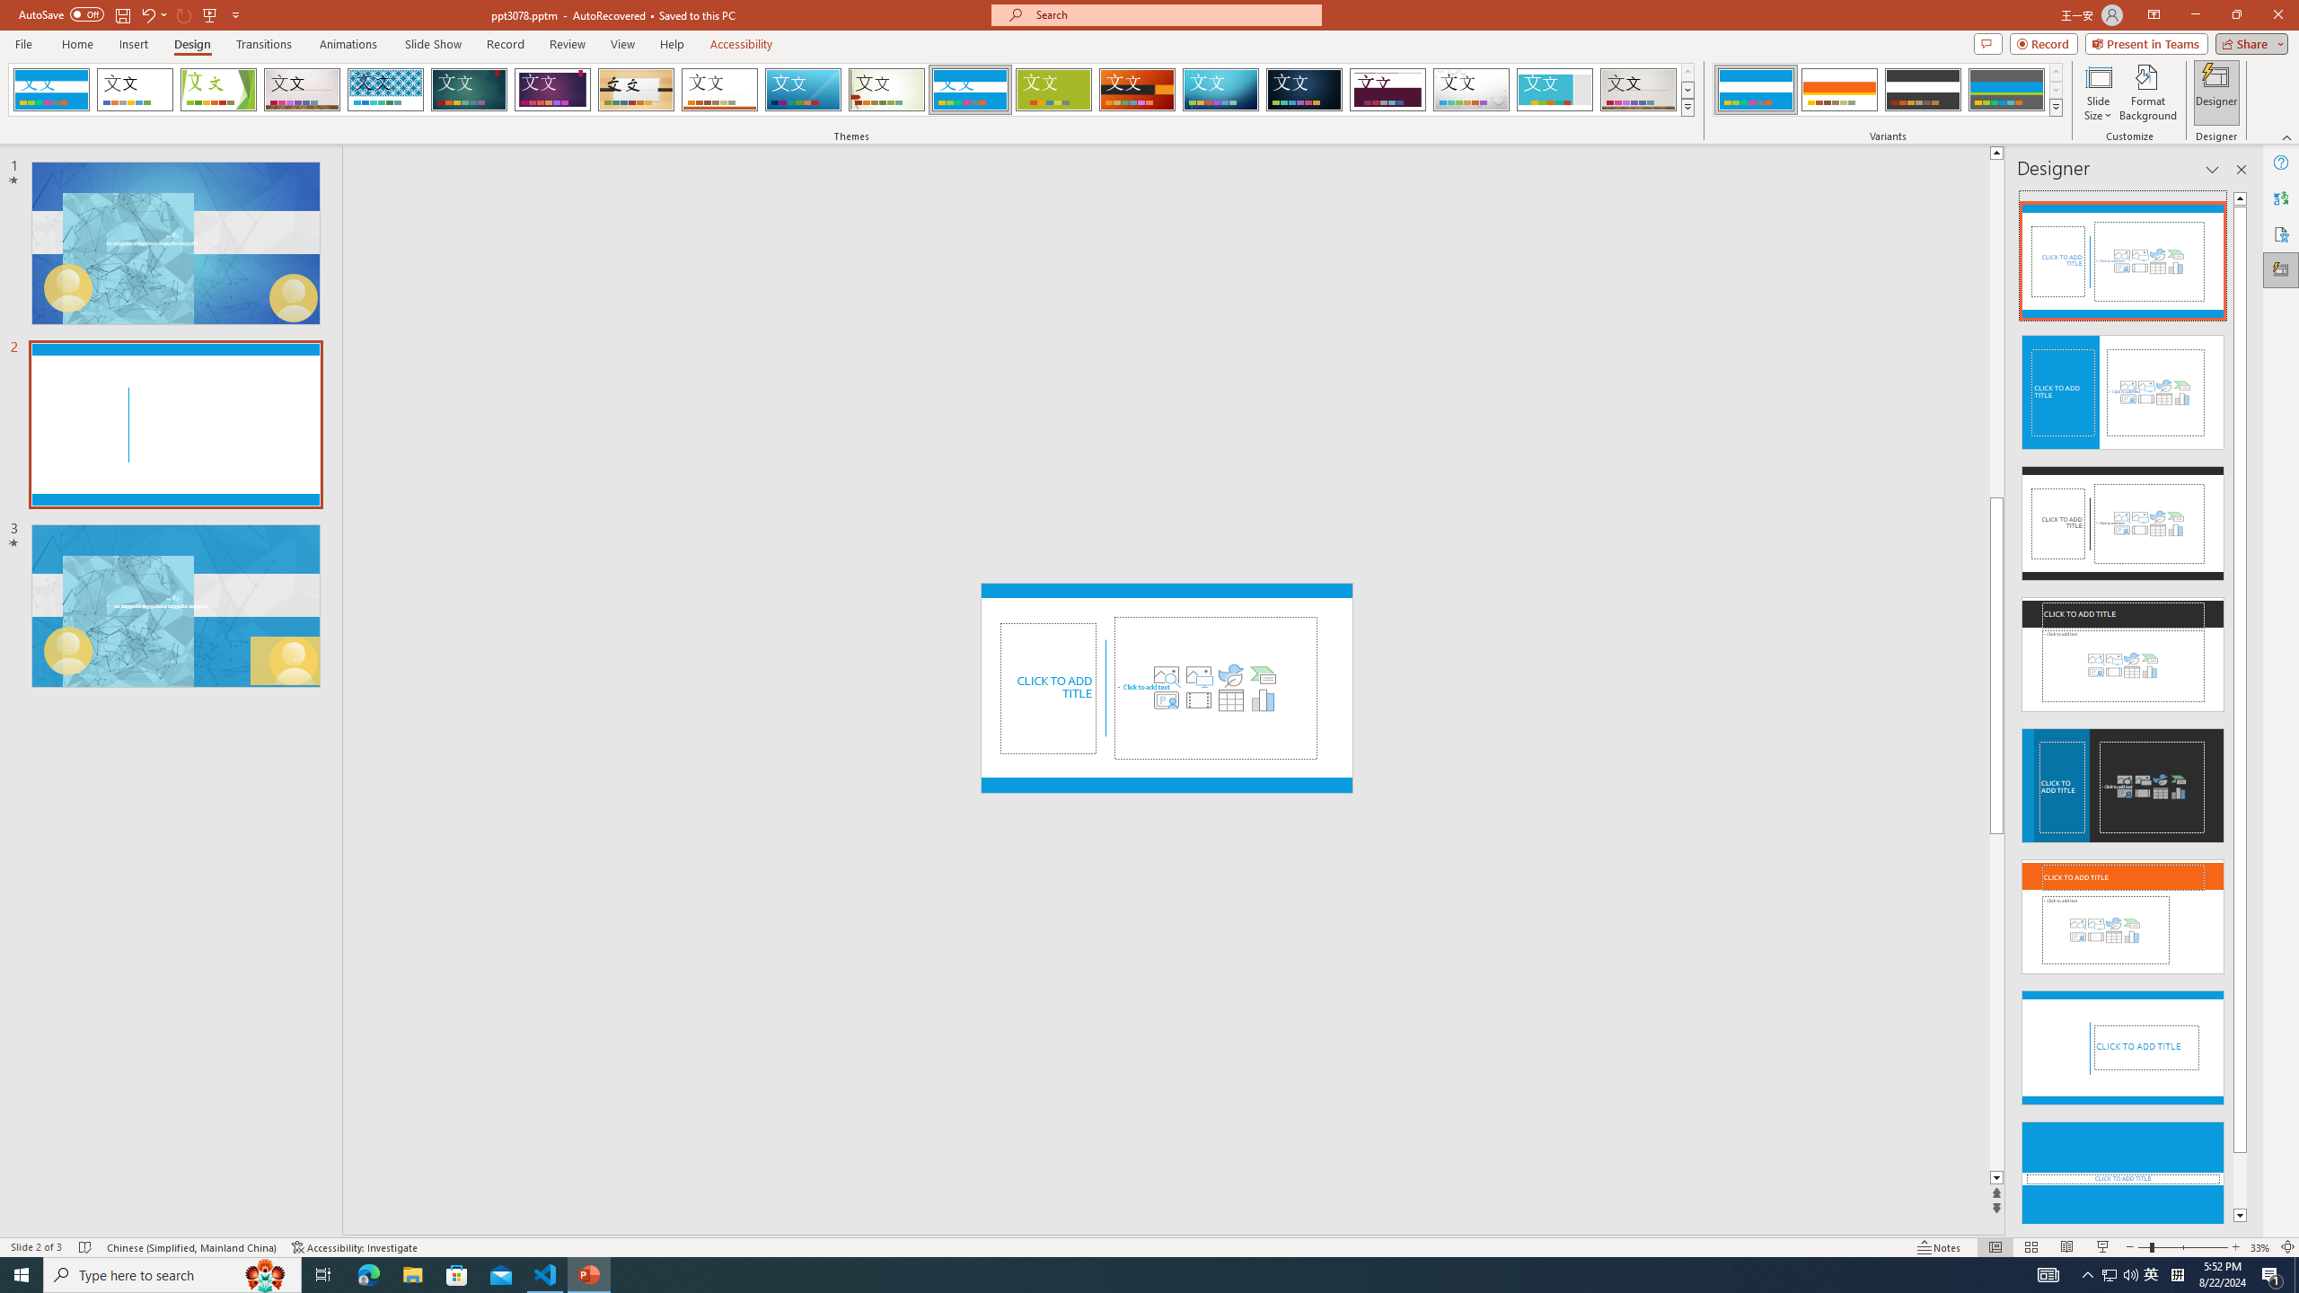  What do you see at coordinates (2260, 1247) in the screenshot?
I see `Zoom 33%` at bounding box center [2260, 1247].